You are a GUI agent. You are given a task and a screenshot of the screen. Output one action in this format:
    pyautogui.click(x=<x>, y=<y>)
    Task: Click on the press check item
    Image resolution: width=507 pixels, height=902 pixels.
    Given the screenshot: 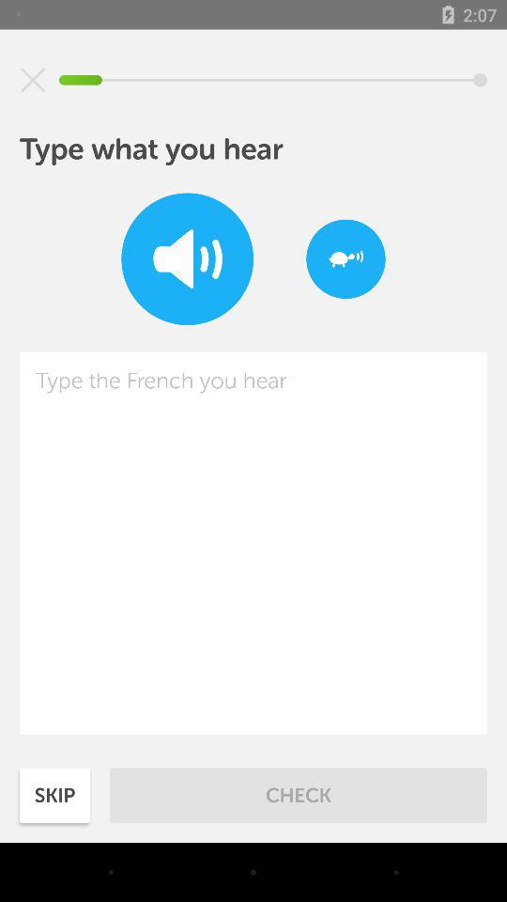 What is the action you would take?
    pyautogui.click(x=299, y=795)
    